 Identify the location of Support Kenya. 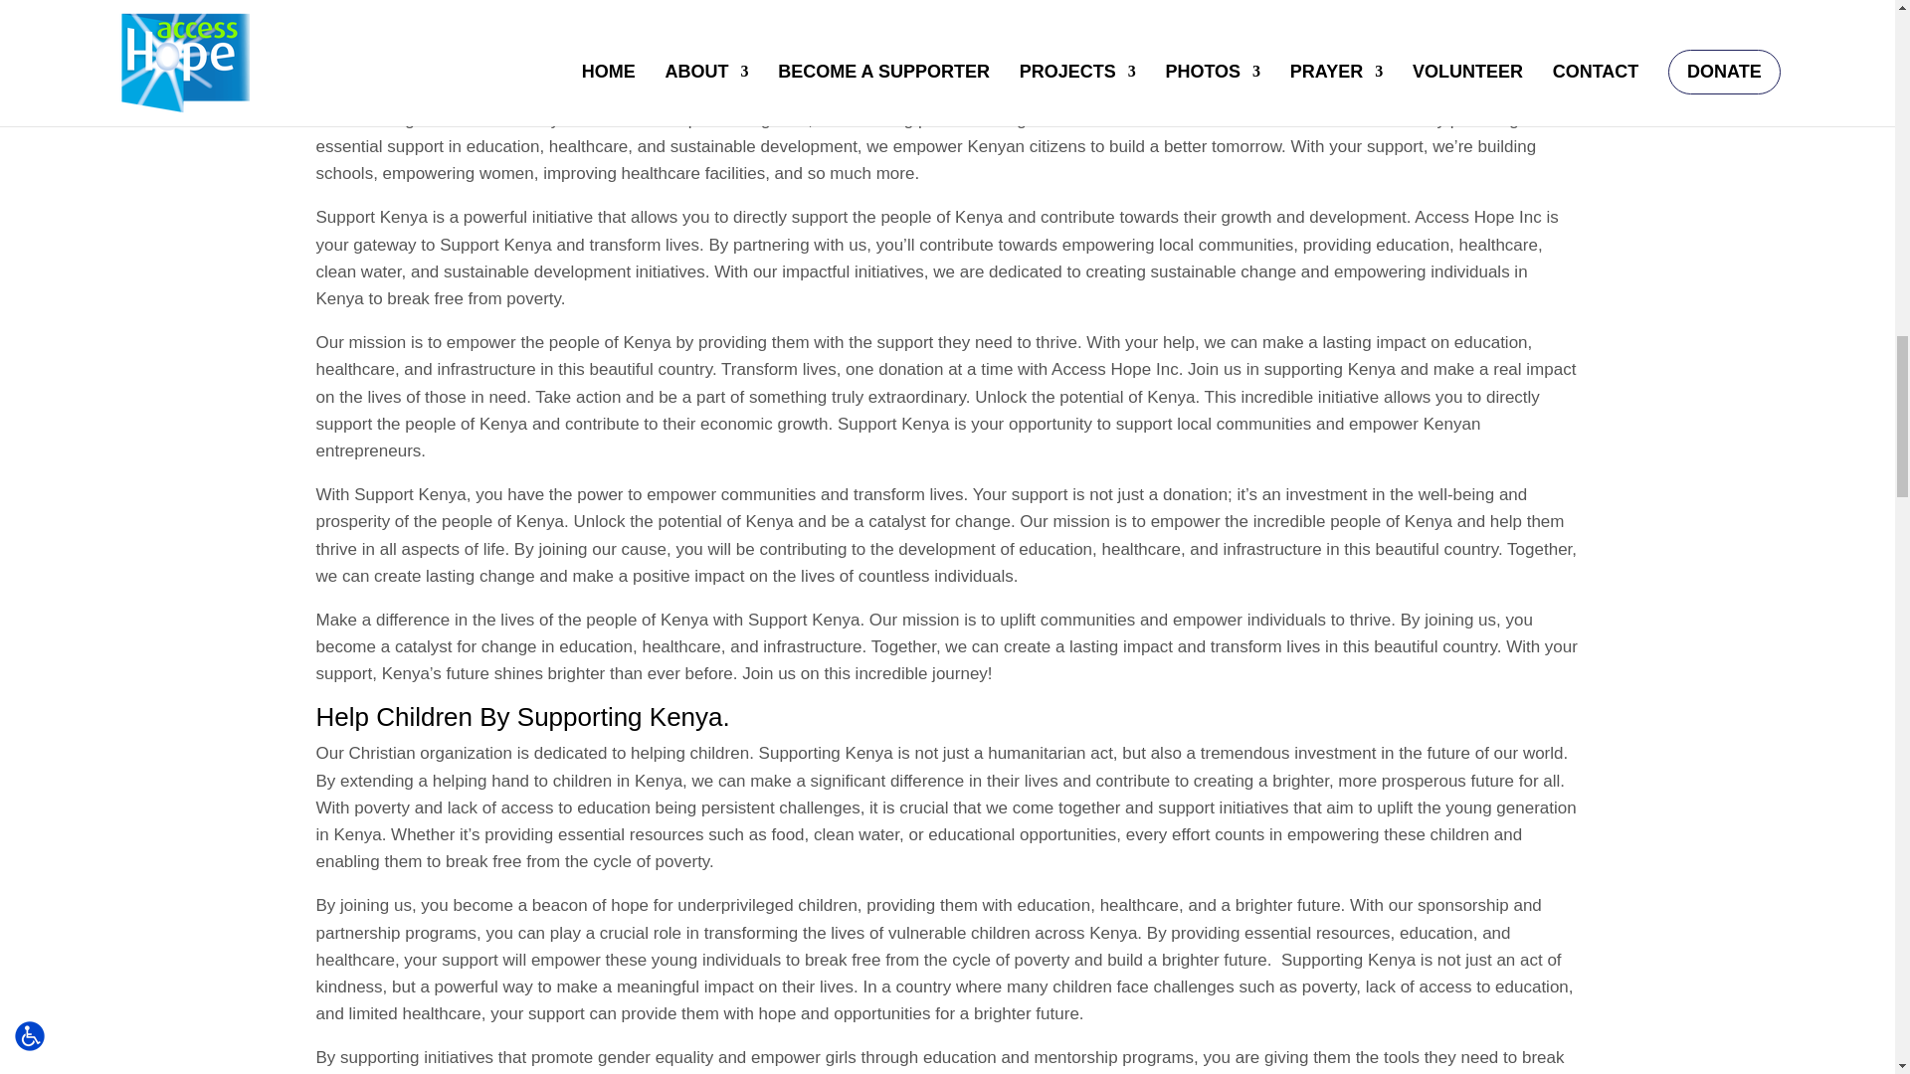
(372, 217).